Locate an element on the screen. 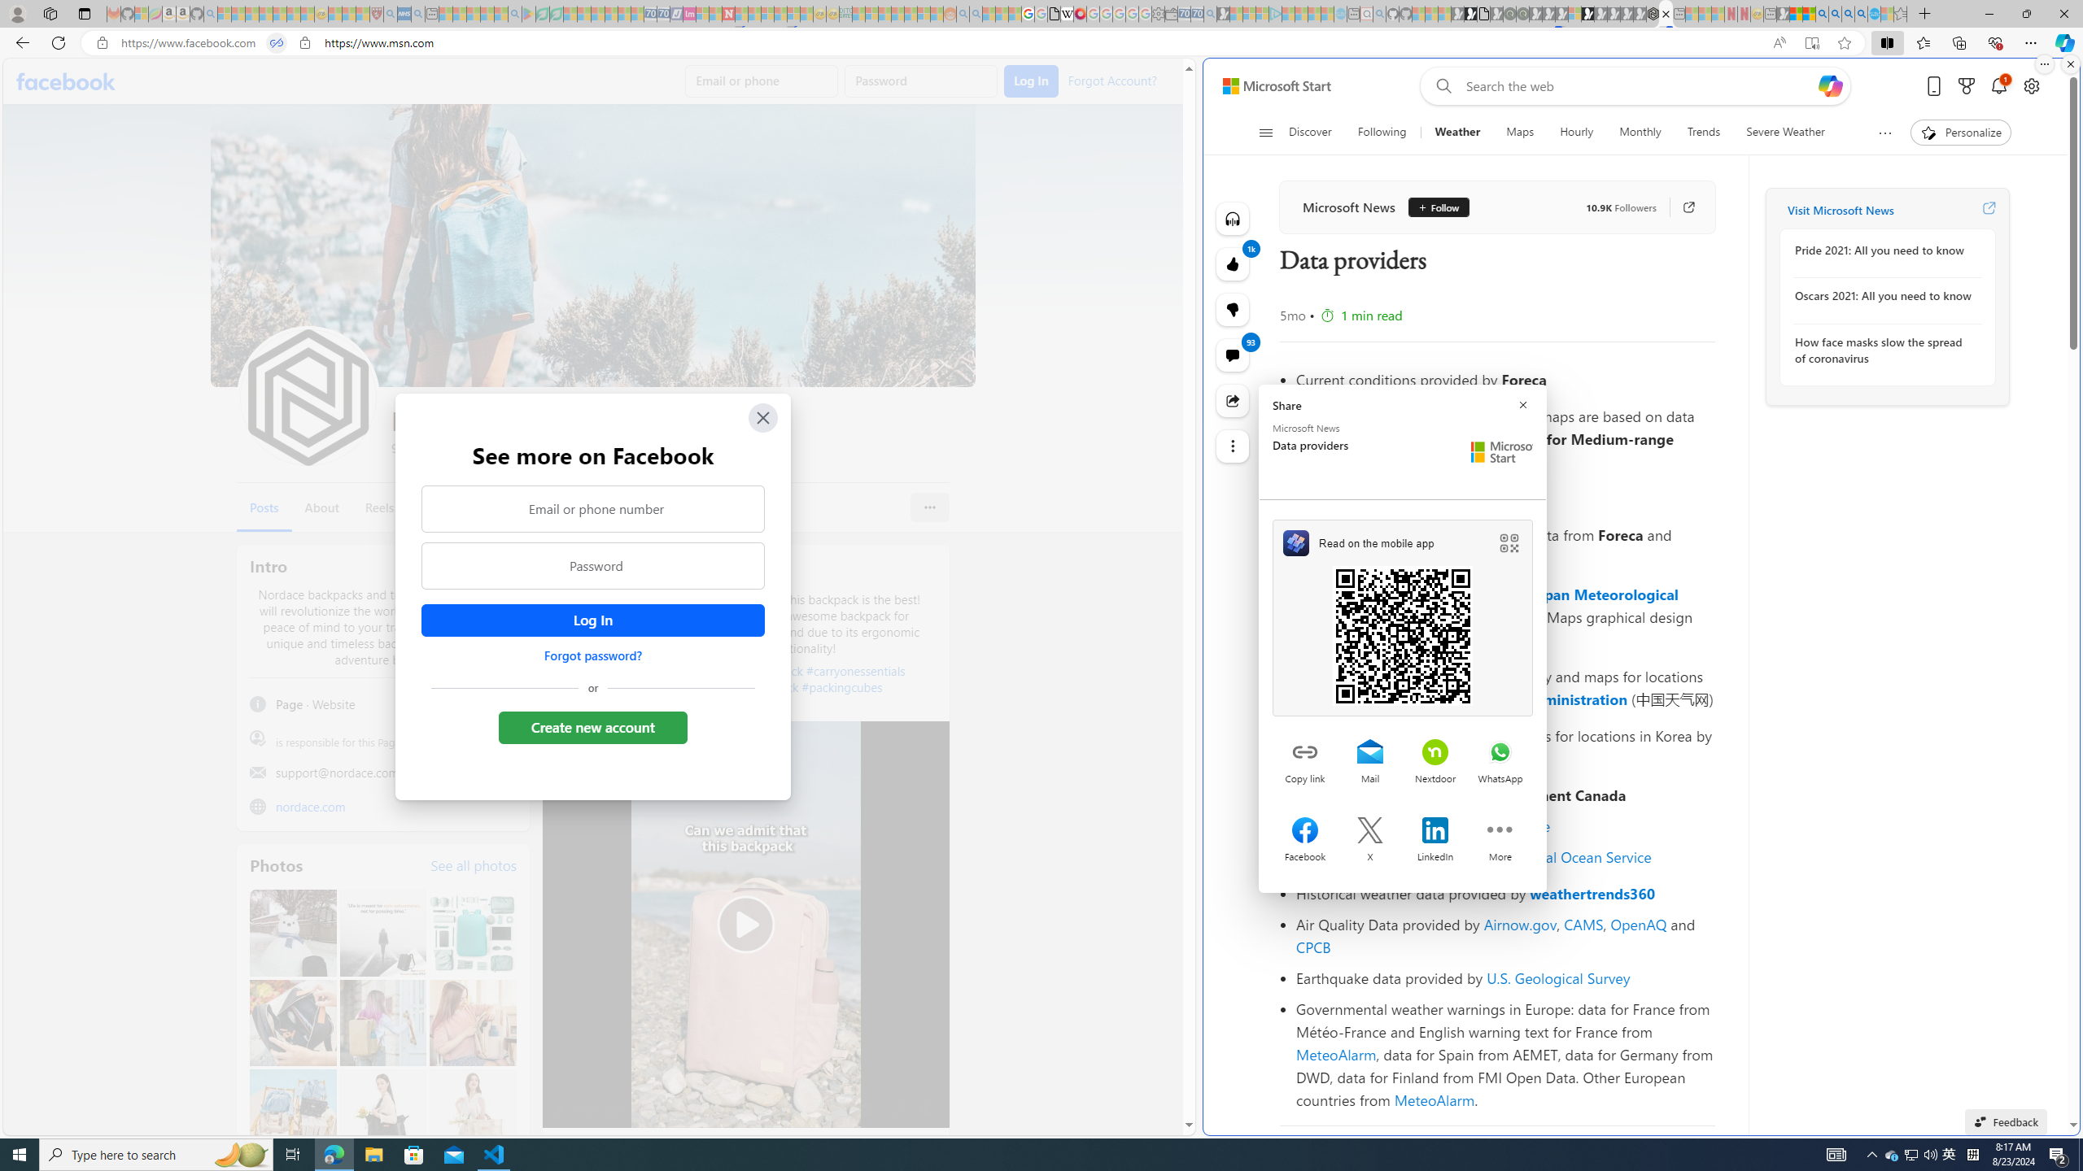 Image resolution: width=2083 pixels, height=1171 pixels. MSN - Sleeping is located at coordinates (1783, 14).